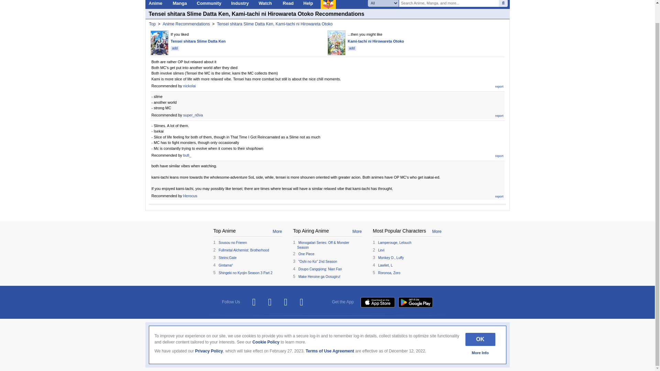 This screenshot has width=660, height=371. I want to click on Anime, so click(157, 4).